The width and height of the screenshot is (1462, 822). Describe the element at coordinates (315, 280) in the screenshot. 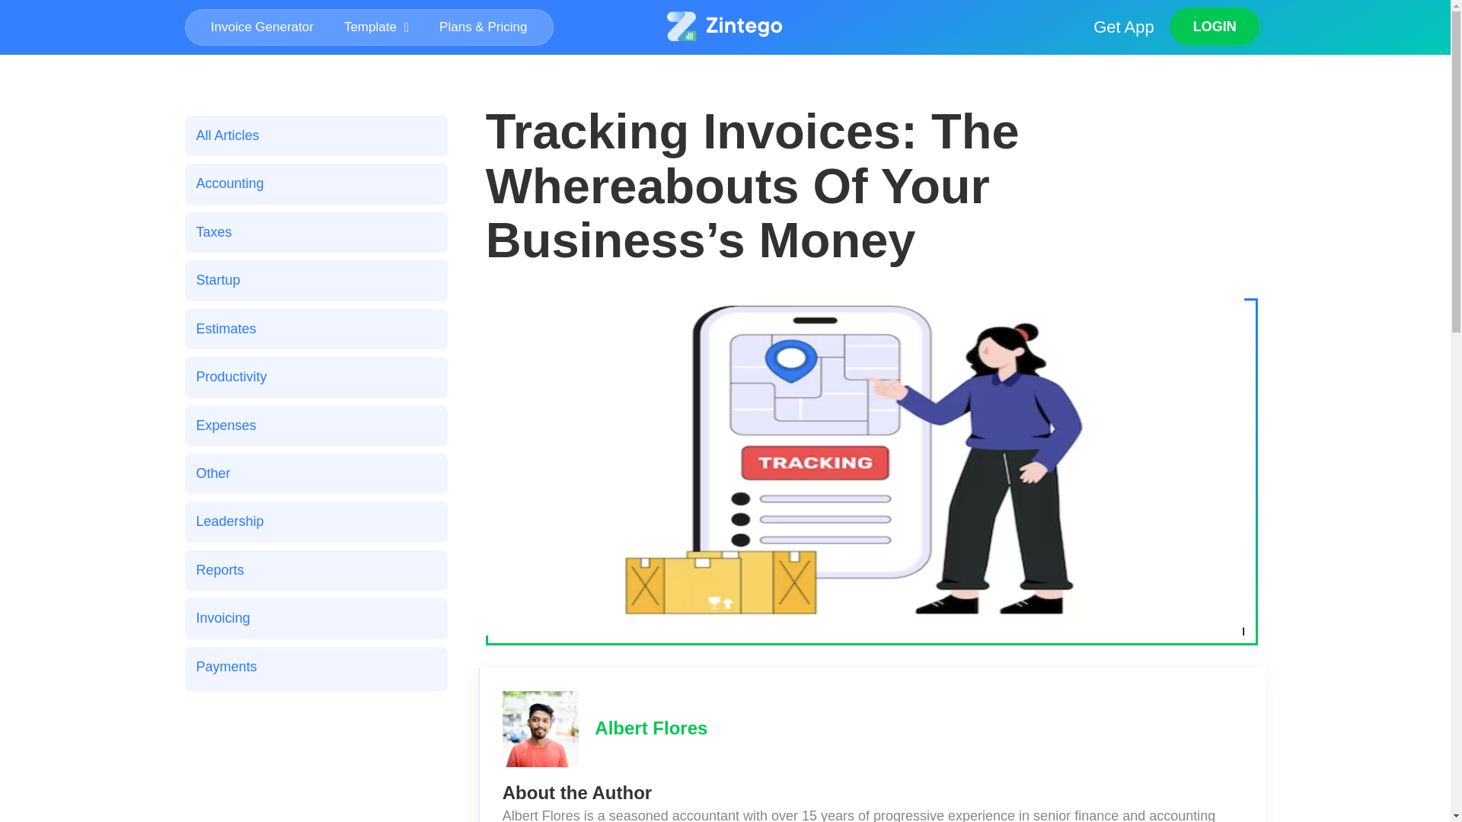

I see `Startup` at that location.